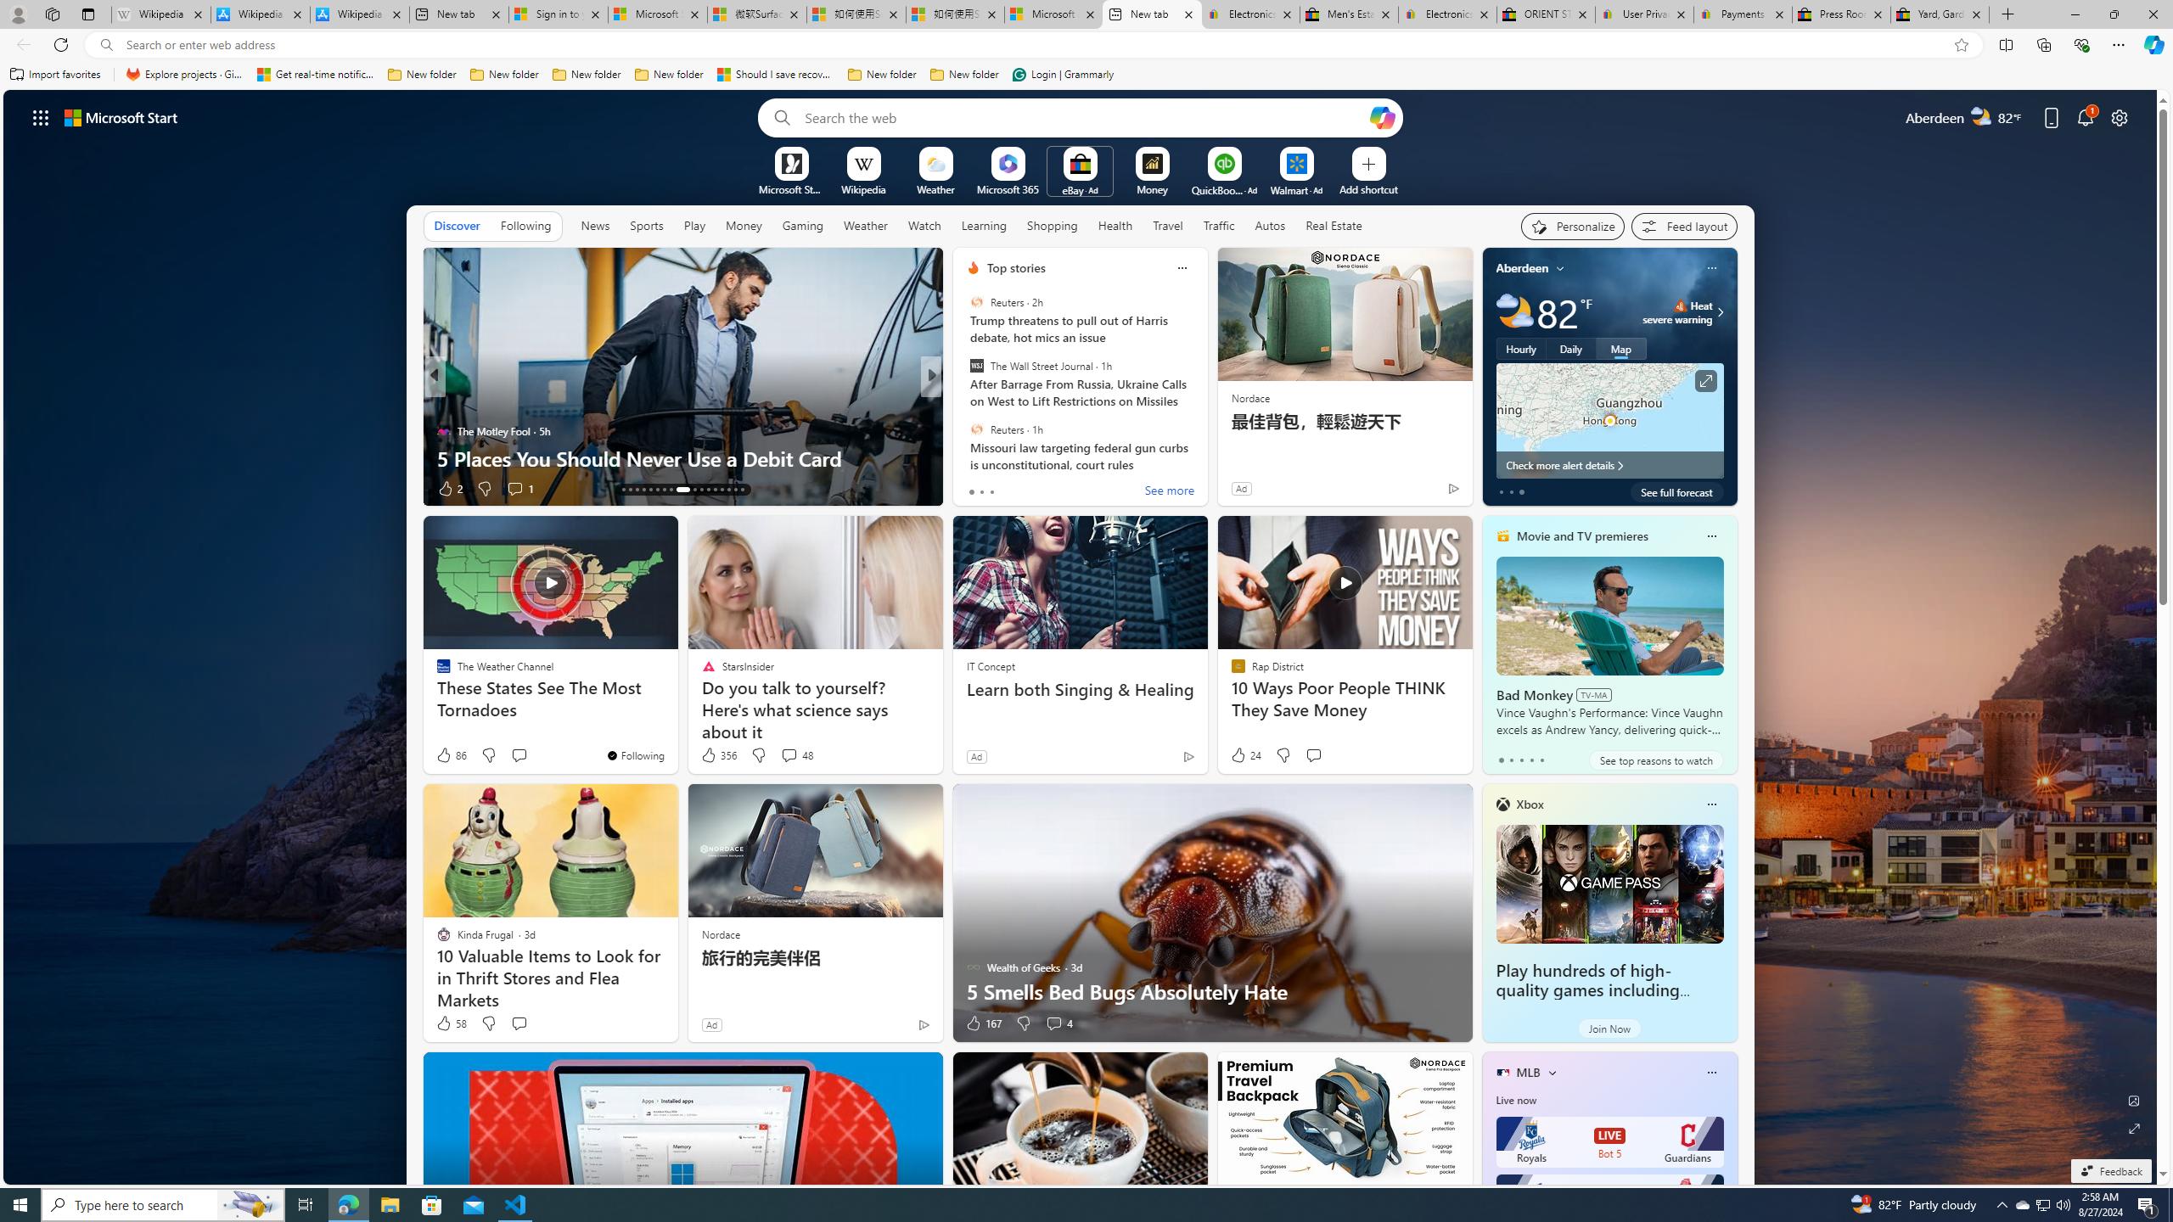 The image size is (2173, 1222). I want to click on View comments 48 Comment, so click(789, 755).